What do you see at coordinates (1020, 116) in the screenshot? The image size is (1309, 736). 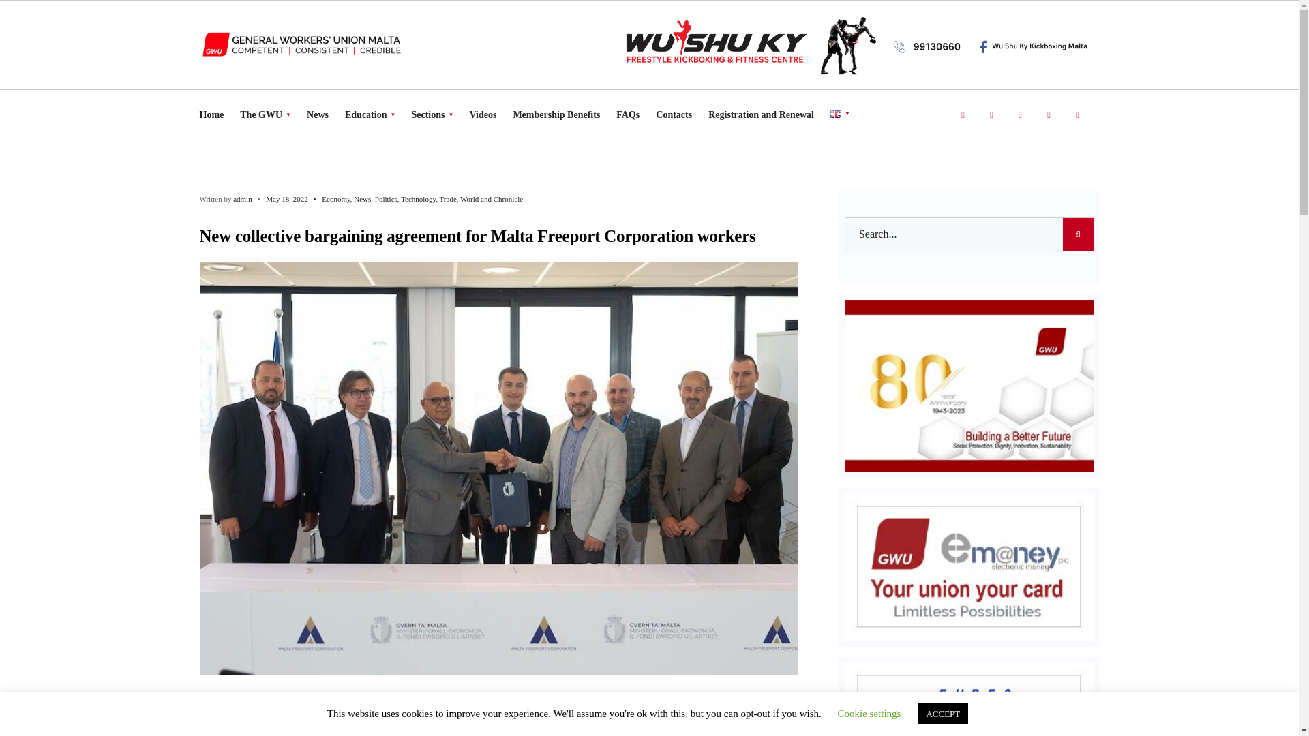 I see `Instagram` at bounding box center [1020, 116].